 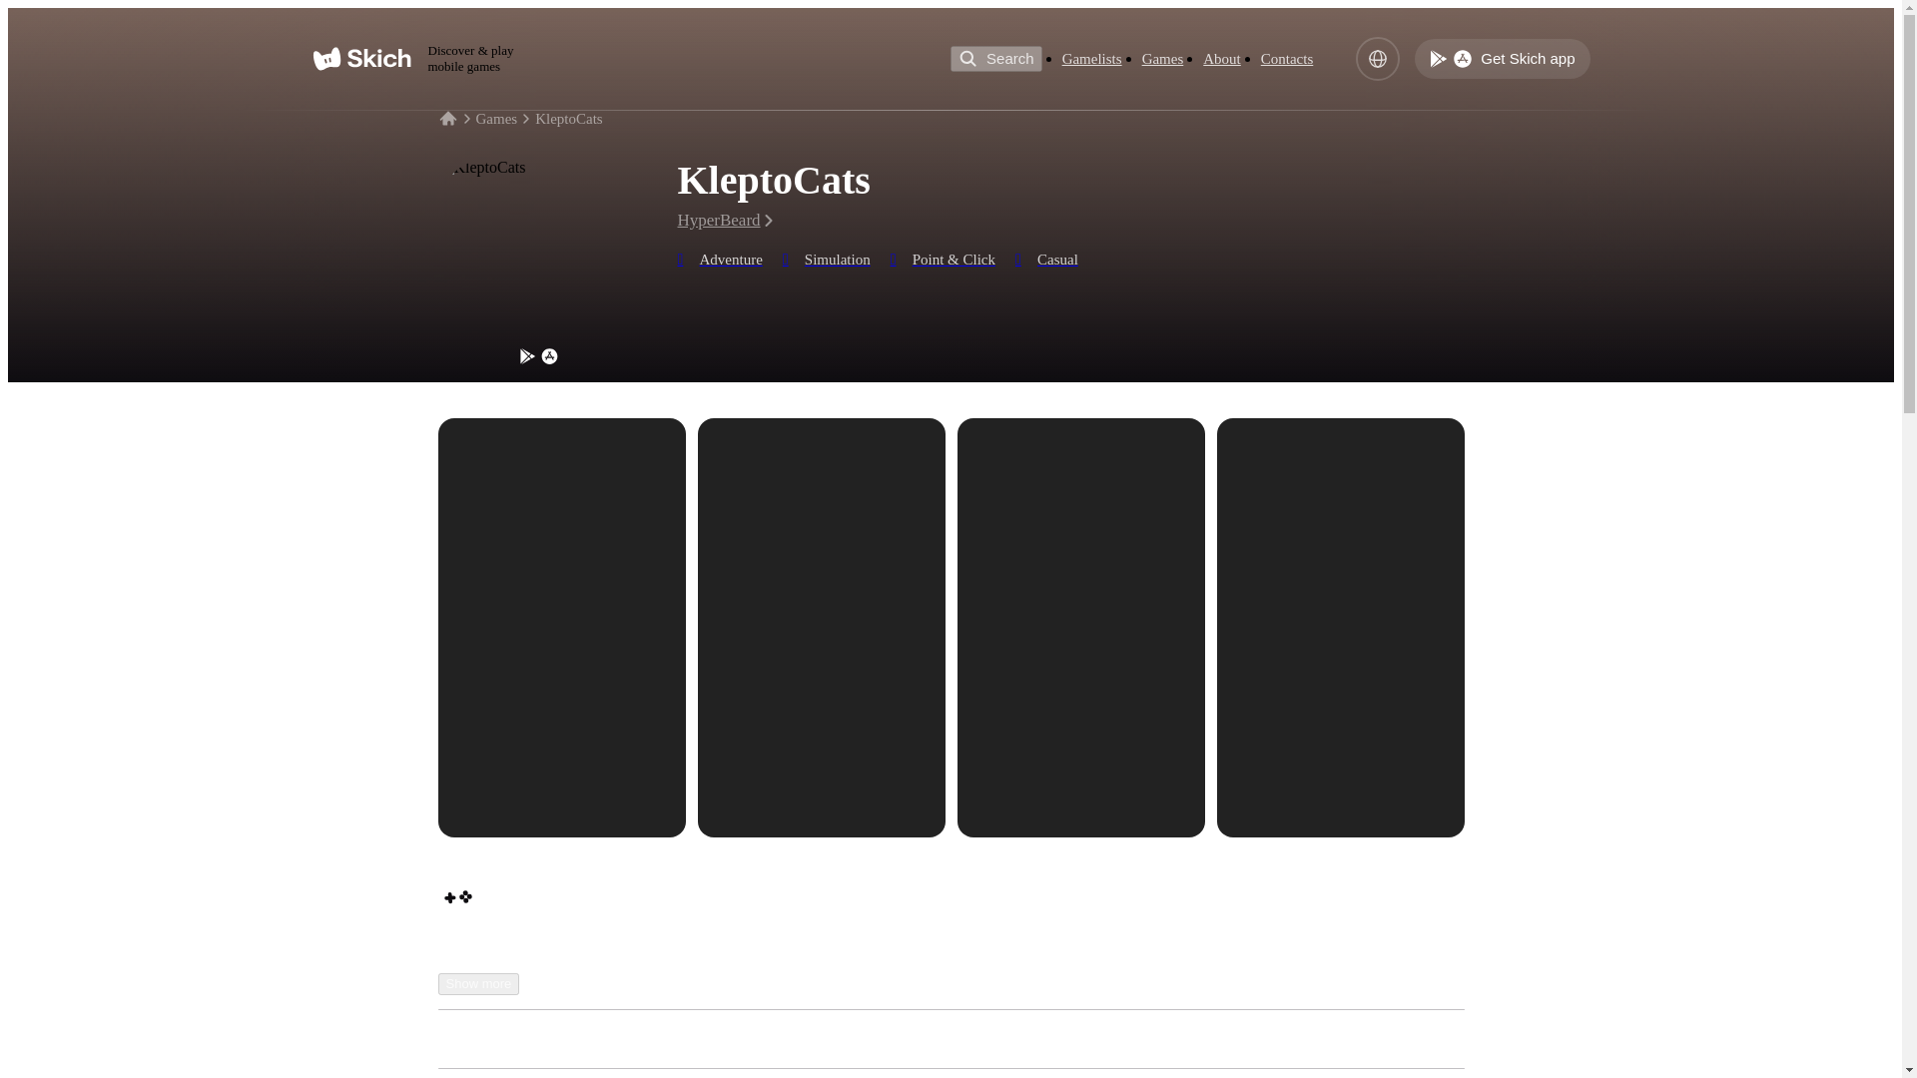 I want to click on Games, so click(x=1163, y=59).